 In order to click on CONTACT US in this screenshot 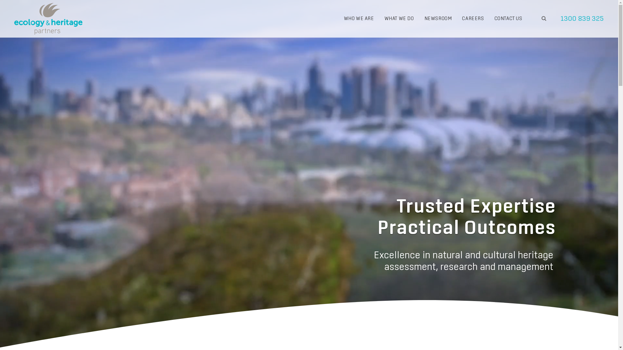, I will do `click(508, 19)`.